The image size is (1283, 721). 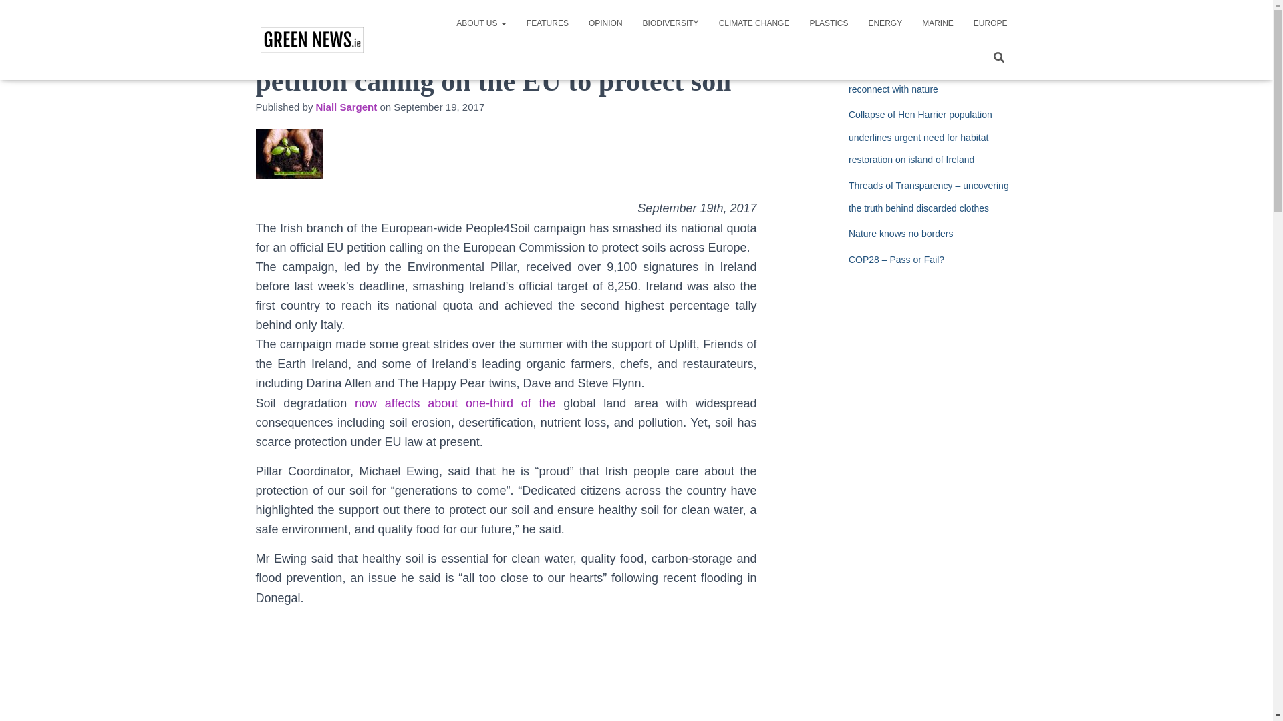 I want to click on ENERGY, so click(x=885, y=23).